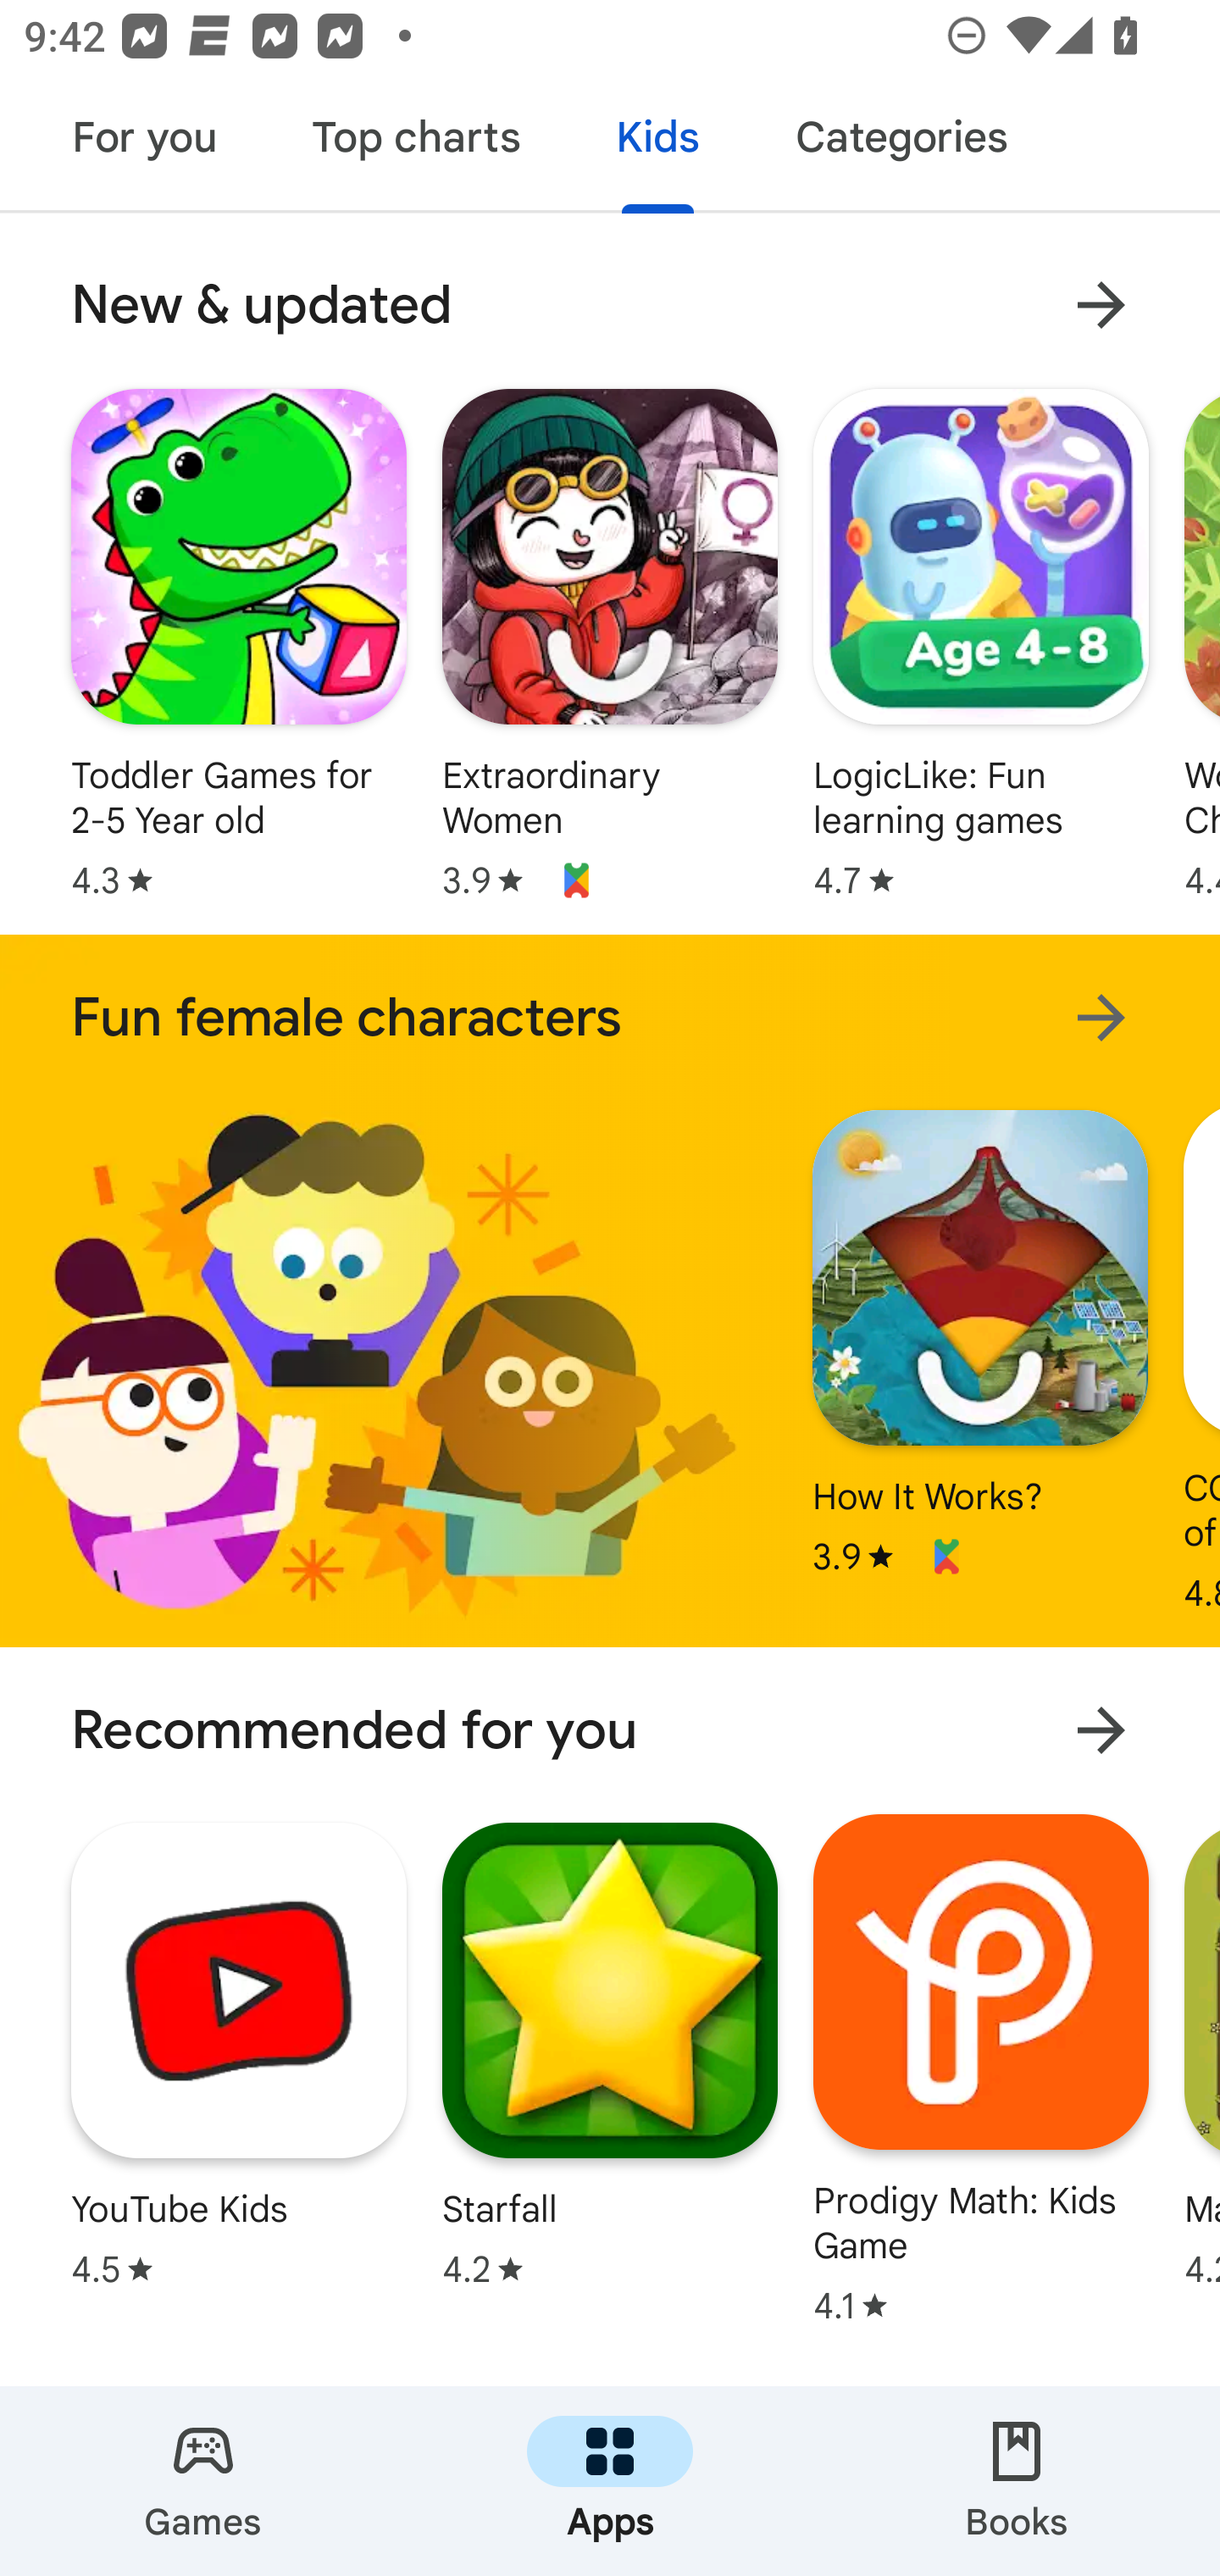 The width and height of the screenshot is (1220, 2576). I want to click on New & updated More results for New & updated, so click(610, 305).